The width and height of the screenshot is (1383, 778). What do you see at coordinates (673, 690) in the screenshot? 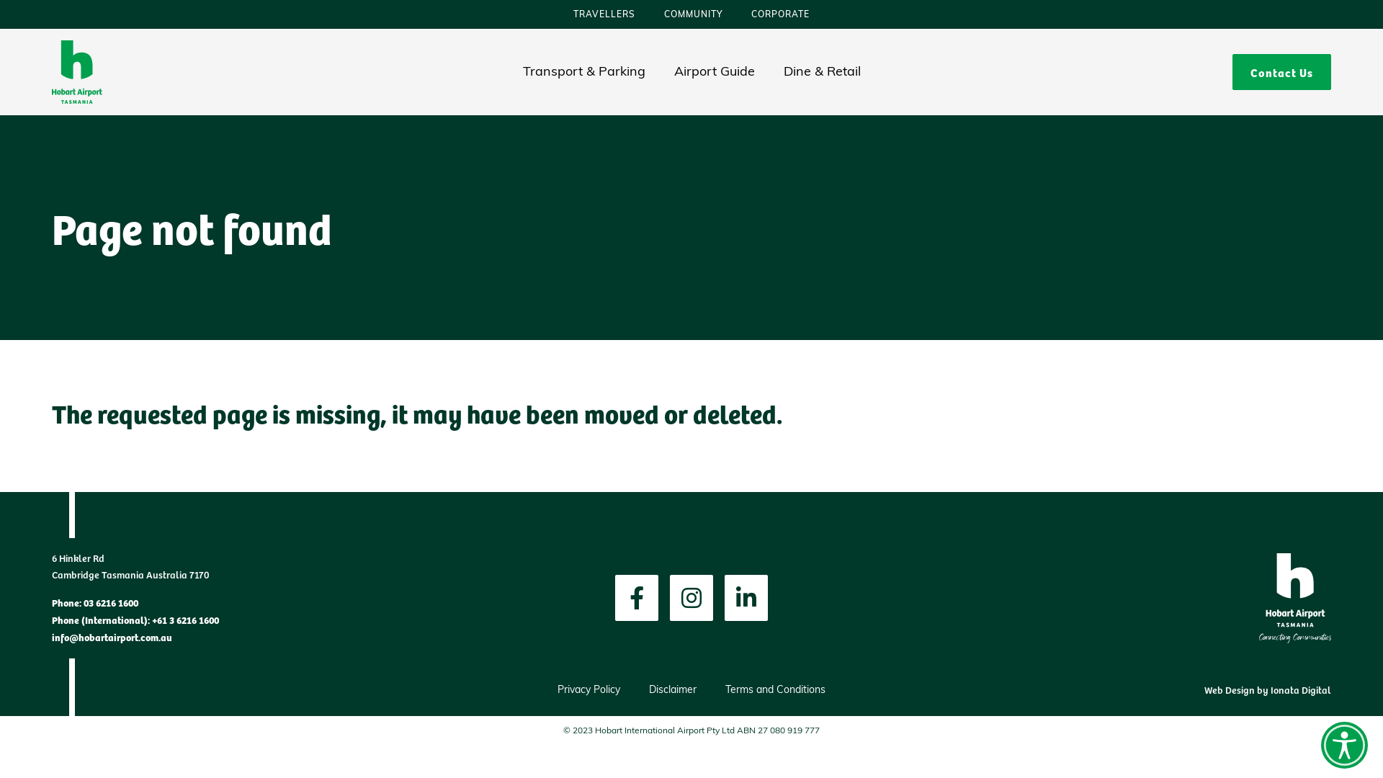
I see `Disclaimer` at bounding box center [673, 690].